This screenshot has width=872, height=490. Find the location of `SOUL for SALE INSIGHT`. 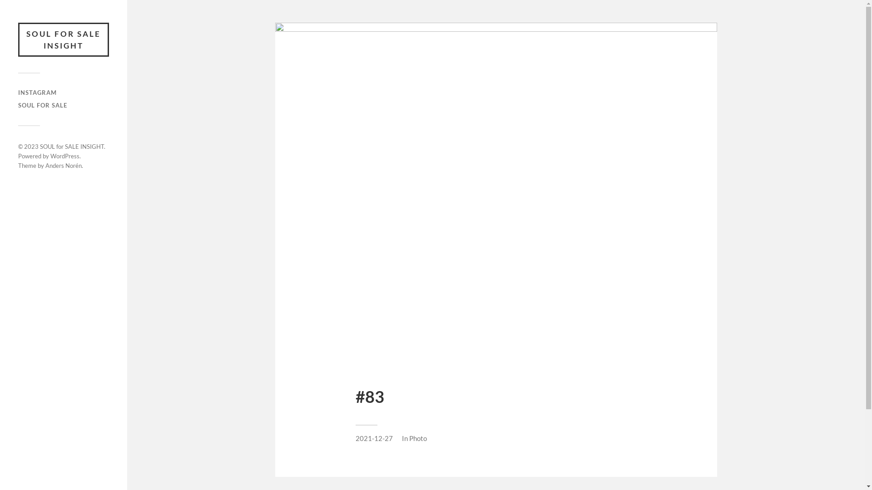

SOUL for SALE INSIGHT is located at coordinates (72, 147).